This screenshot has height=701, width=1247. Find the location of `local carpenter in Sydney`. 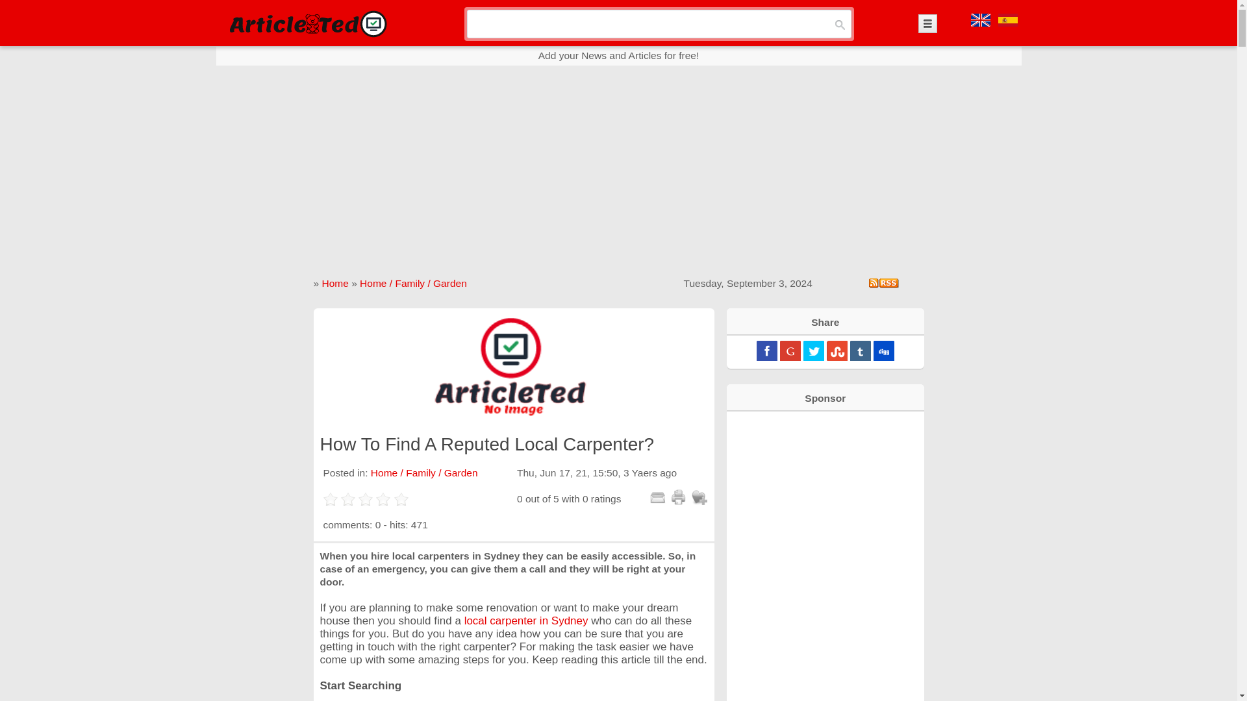

local carpenter in Sydney is located at coordinates (526, 621).